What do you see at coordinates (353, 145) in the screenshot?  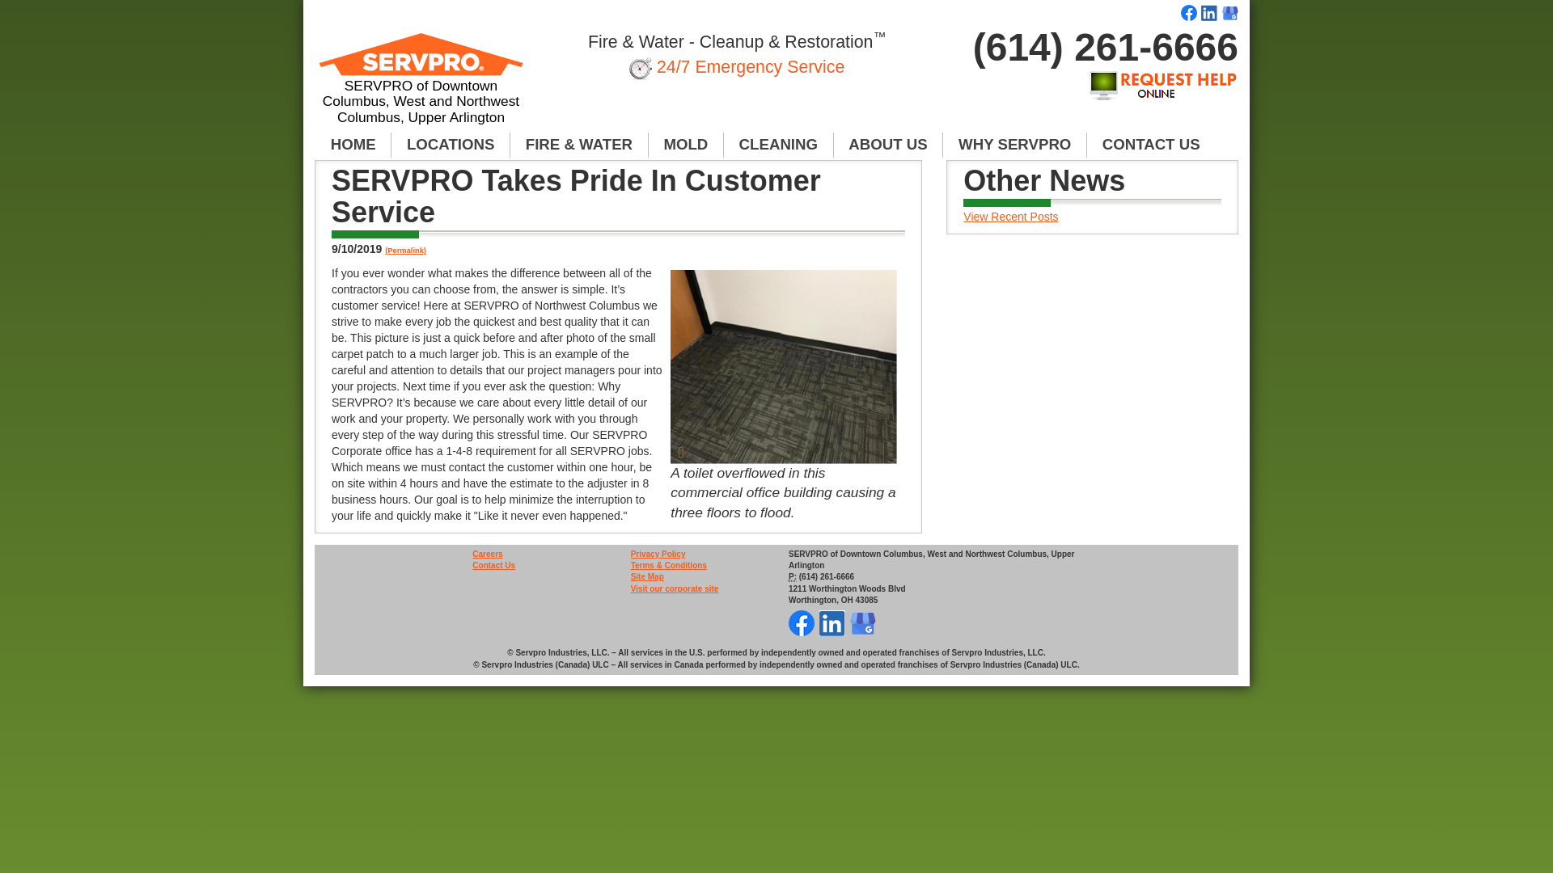 I see `HOME` at bounding box center [353, 145].